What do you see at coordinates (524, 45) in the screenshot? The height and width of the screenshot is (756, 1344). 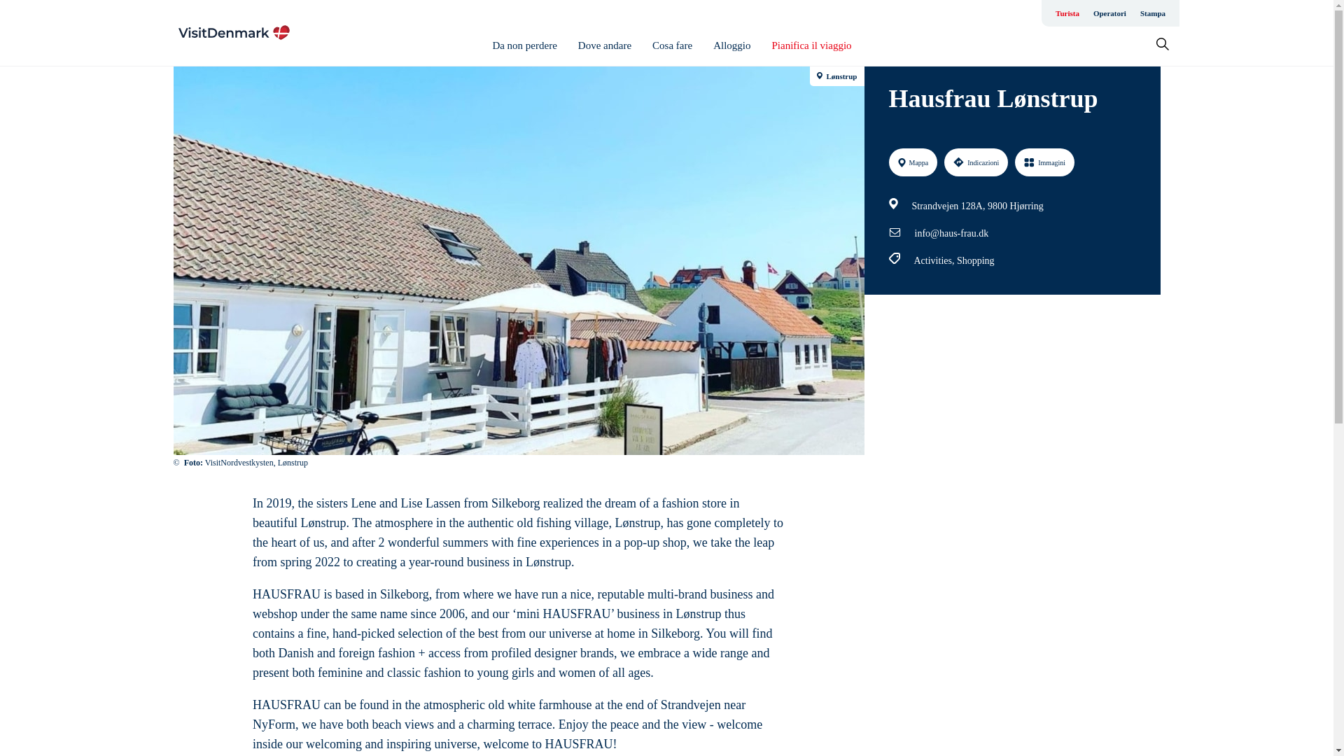 I see `Da non perdere` at bounding box center [524, 45].